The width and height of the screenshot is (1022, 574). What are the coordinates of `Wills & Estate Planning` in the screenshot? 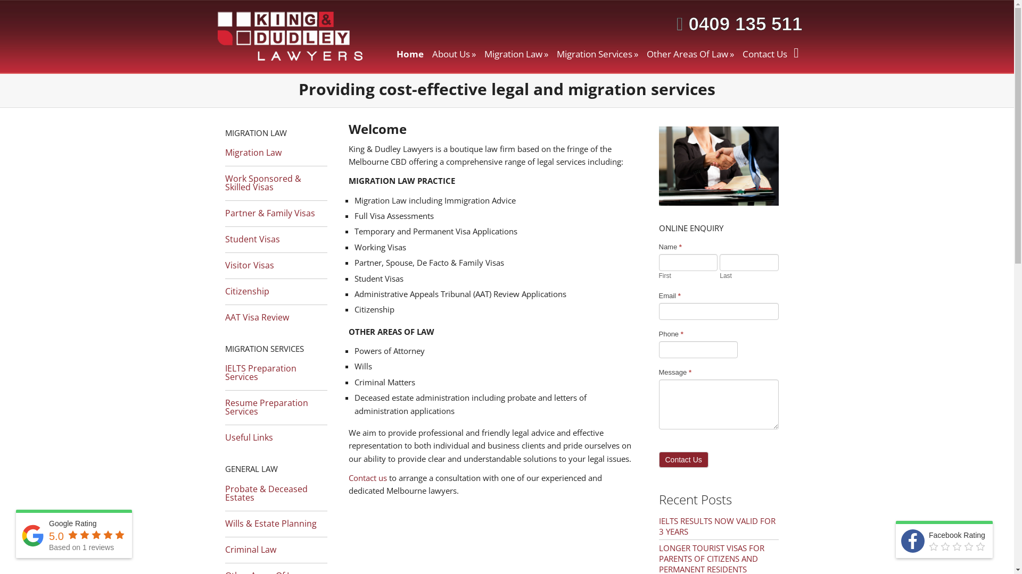 It's located at (276, 521).